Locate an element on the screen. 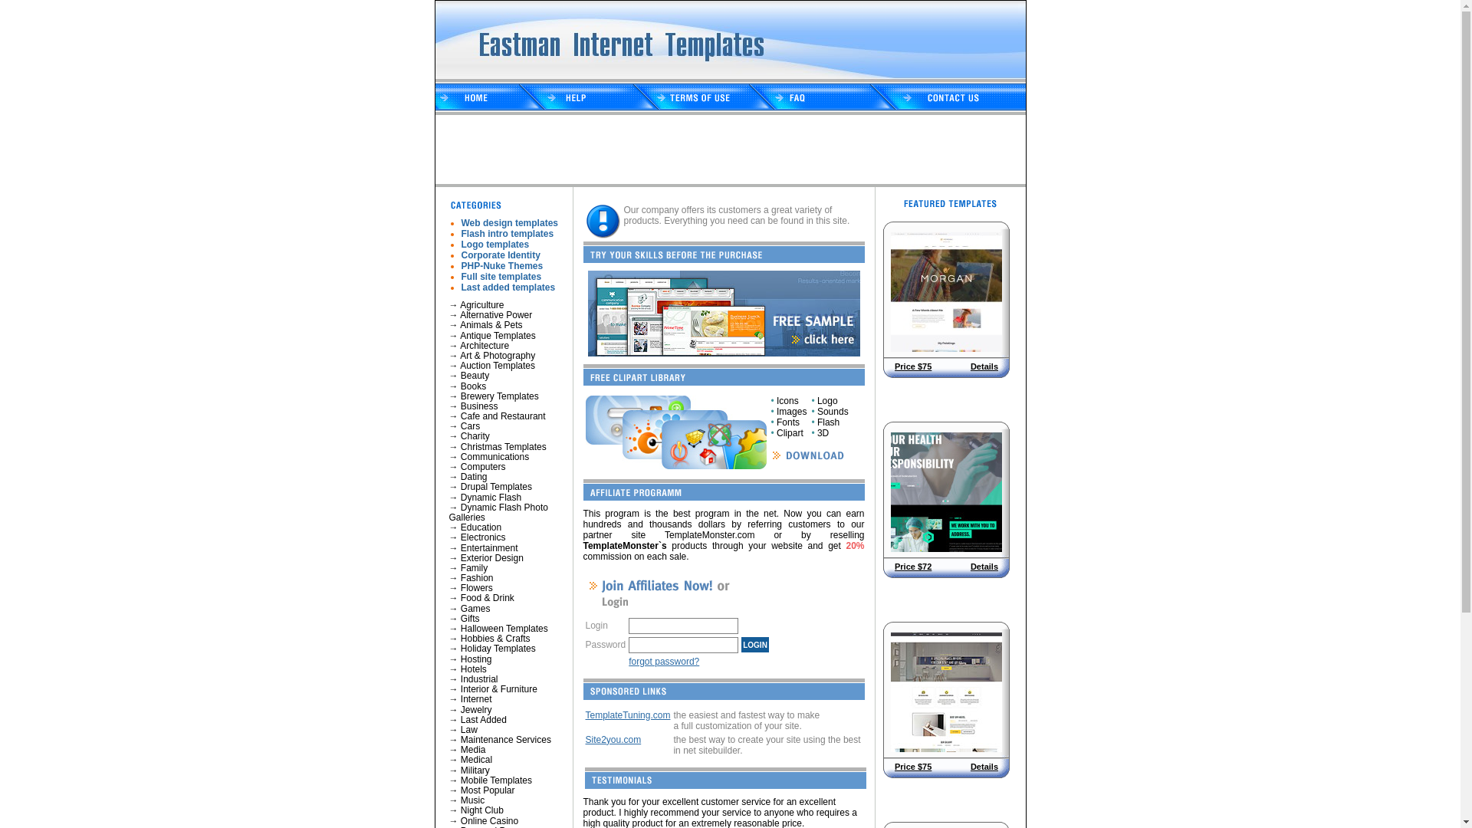 This screenshot has width=1472, height=828. Cars is located at coordinates (471, 426).